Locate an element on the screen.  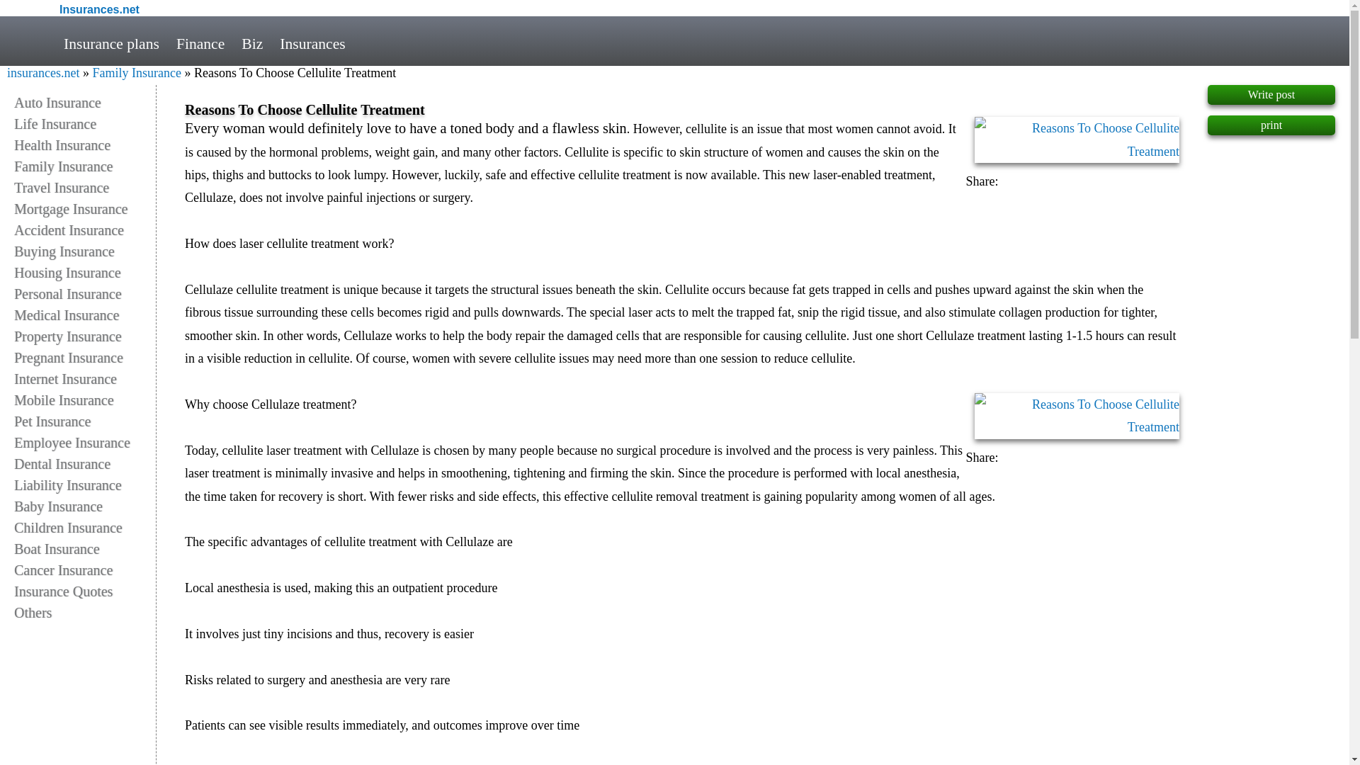
Cancer Insurance is located at coordinates (85, 569).